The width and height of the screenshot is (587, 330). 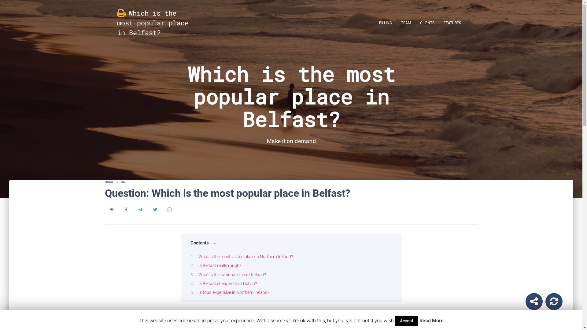 I want to click on TEAM, so click(x=405, y=23).